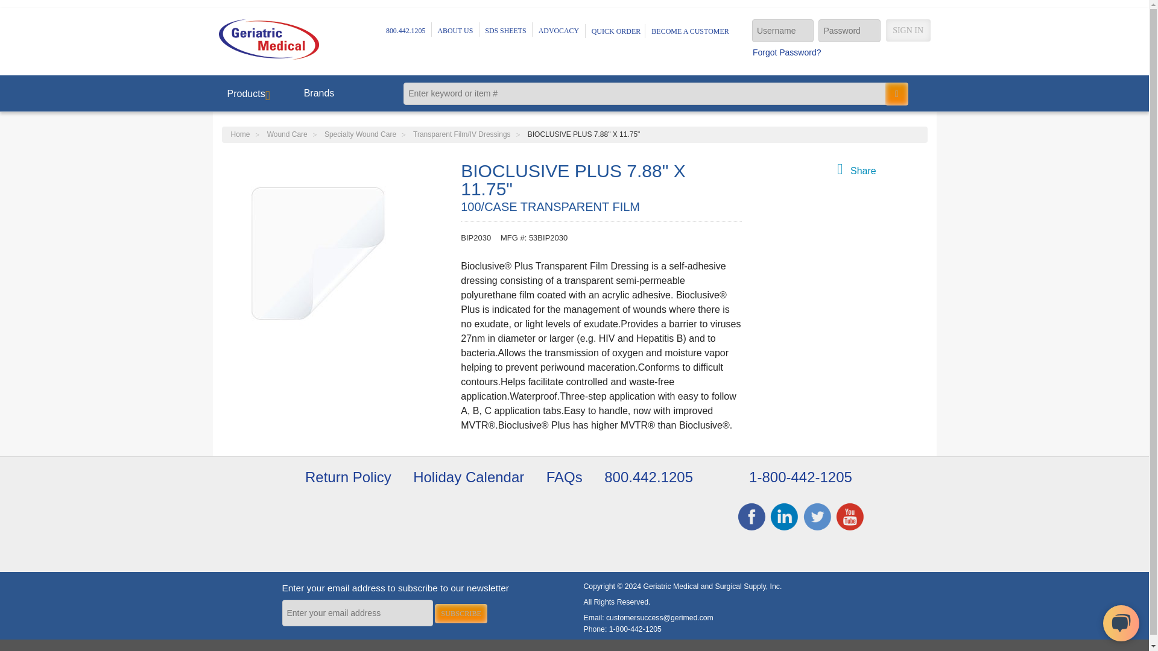  I want to click on ABOUT US, so click(455, 31).